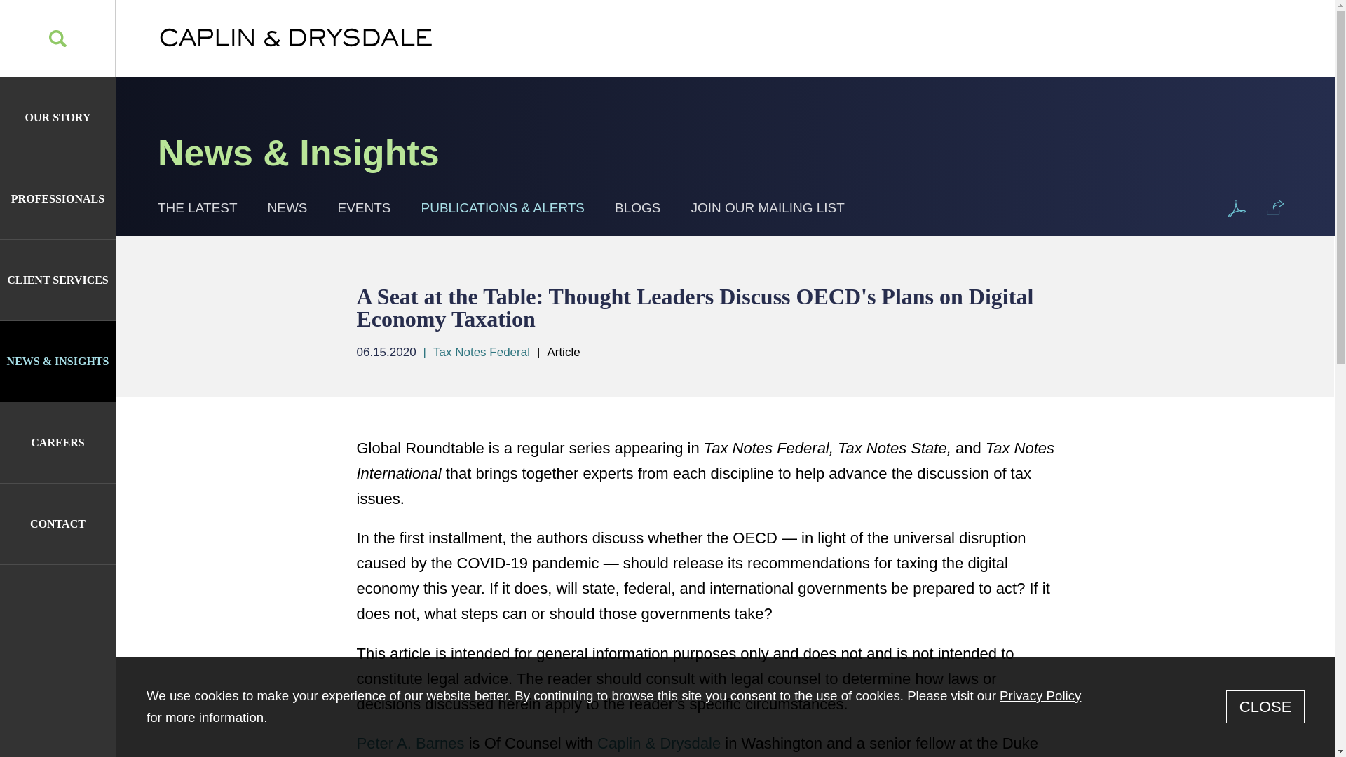 The width and height of the screenshot is (1346, 757). I want to click on CAREERS, so click(57, 442).